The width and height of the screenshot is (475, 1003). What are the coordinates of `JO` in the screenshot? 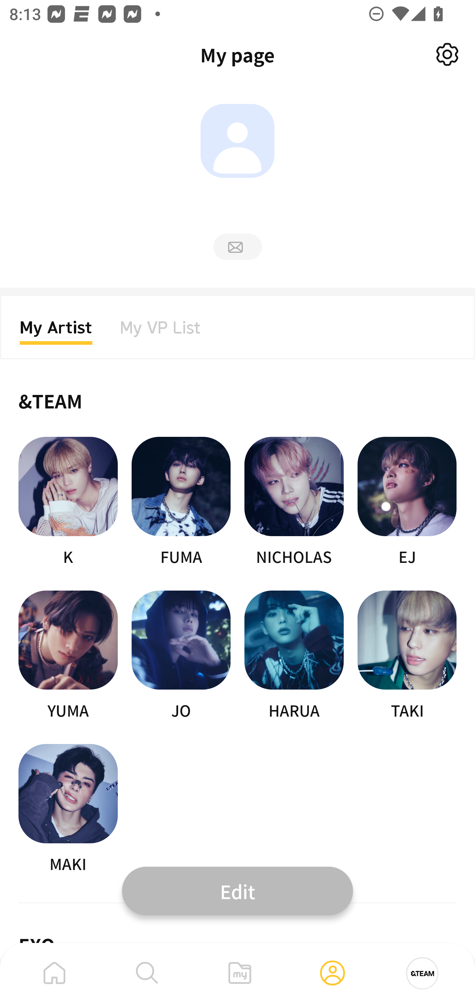 It's located at (181, 656).